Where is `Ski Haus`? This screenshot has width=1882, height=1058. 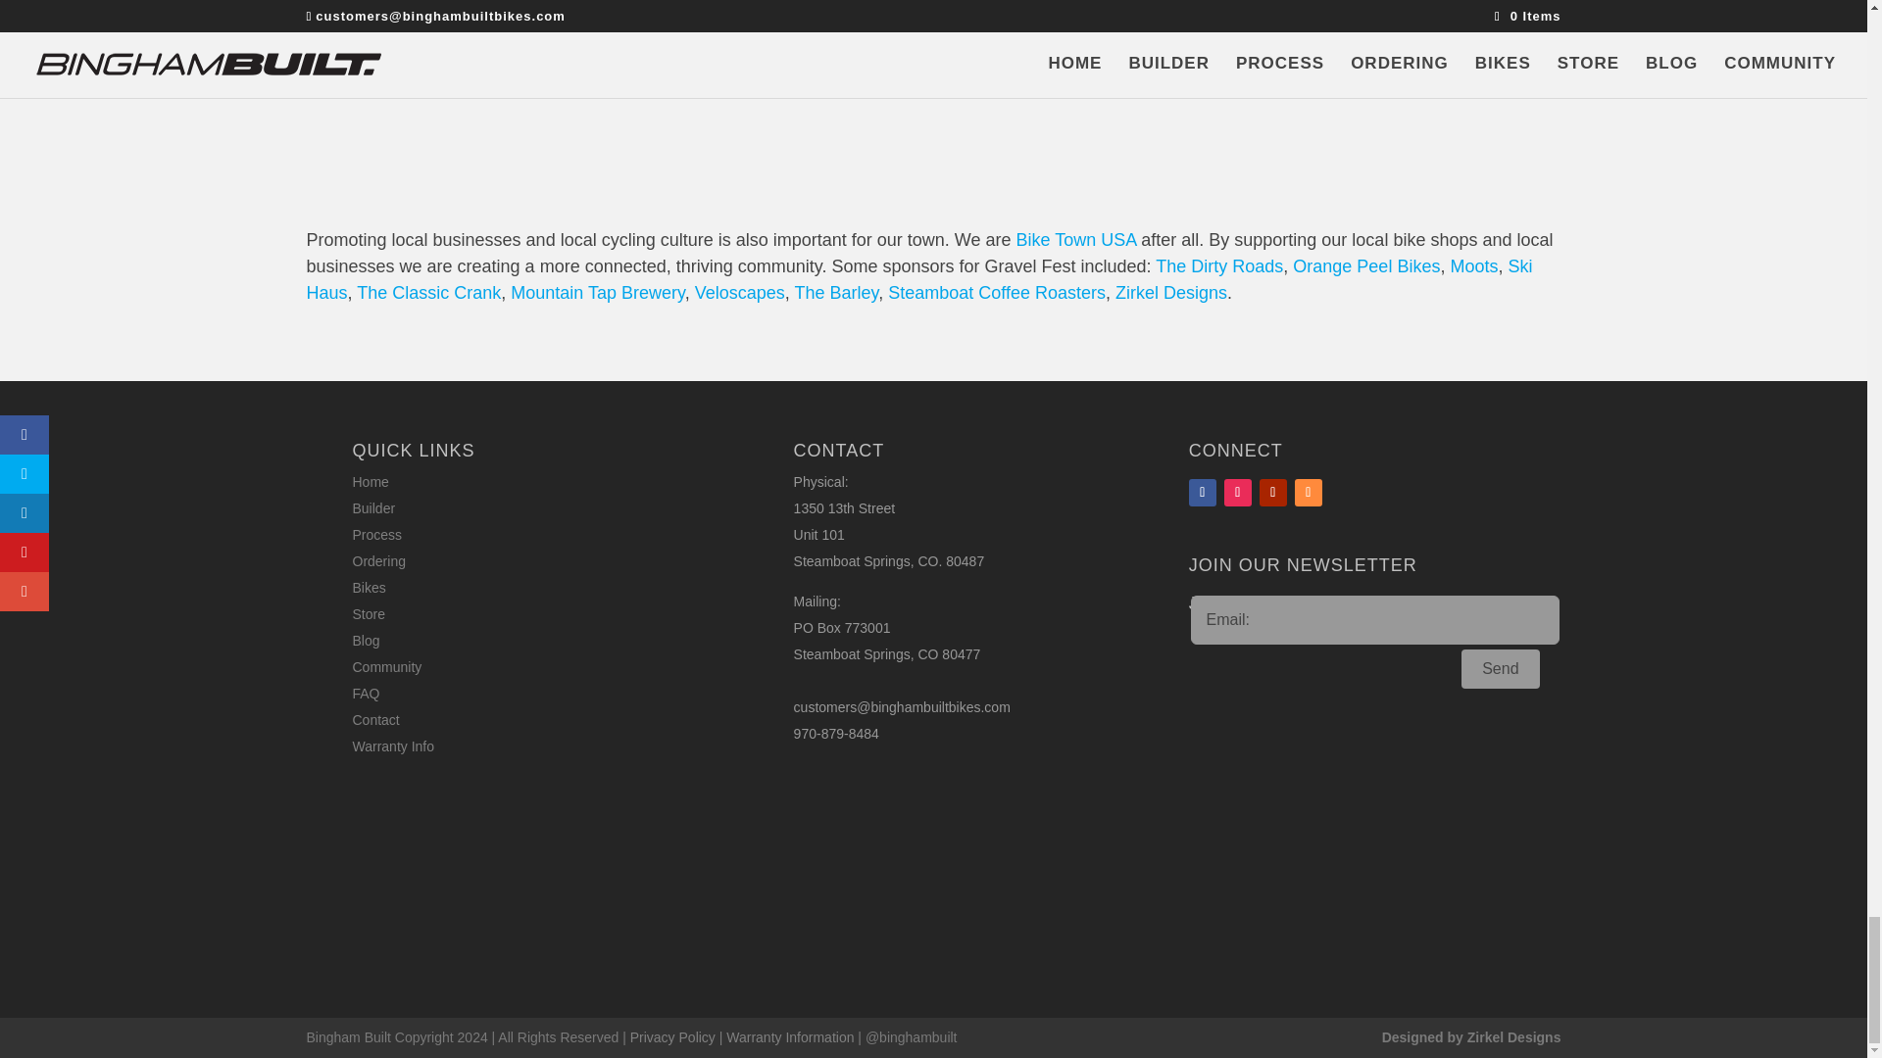
Ski Haus is located at coordinates (917, 279).